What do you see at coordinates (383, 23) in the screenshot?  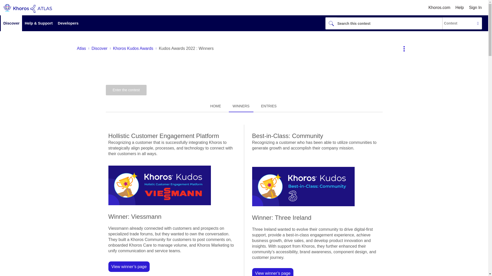 I see `Search` at bounding box center [383, 23].